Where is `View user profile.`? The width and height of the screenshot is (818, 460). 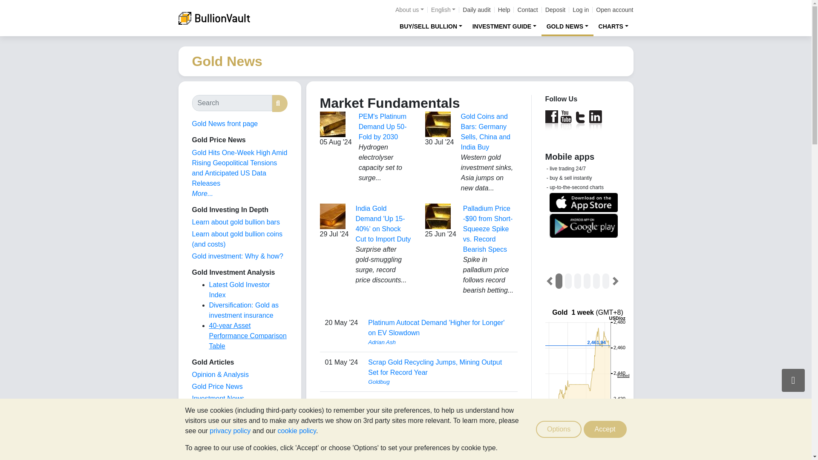
View user profile. is located at coordinates (440, 382).